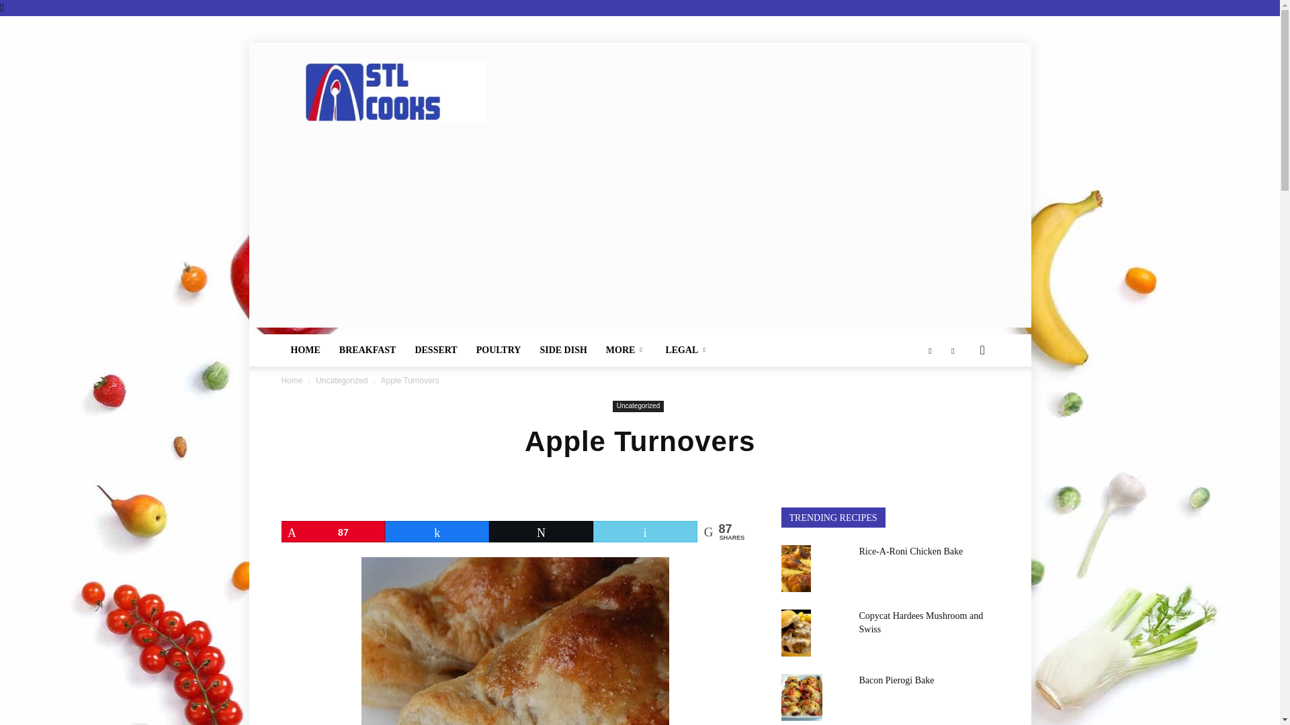 This screenshot has height=725, width=1290. Describe the element at coordinates (563, 350) in the screenshot. I see `SIDE DISH` at that location.